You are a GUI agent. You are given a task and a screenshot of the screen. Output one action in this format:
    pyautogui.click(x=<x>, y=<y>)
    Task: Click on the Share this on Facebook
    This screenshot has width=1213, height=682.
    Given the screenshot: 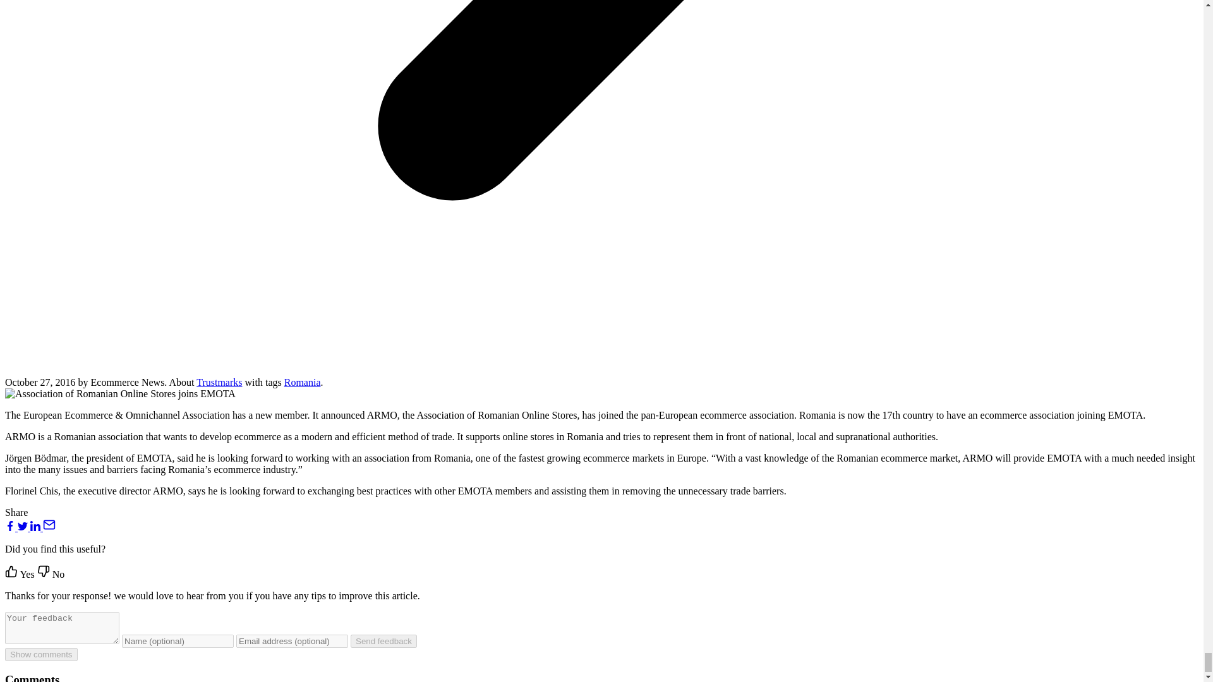 What is the action you would take?
    pyautogui.click(x=11, y=527)
    